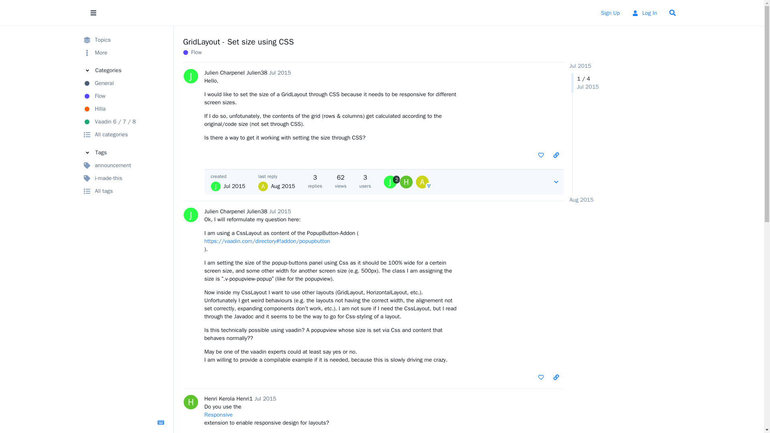 The height and width of the screenshot is (433, 770). What do you see at coordinates (124, 96) in the screenshot?
I see `Flow` at bounding box center [124, 96].